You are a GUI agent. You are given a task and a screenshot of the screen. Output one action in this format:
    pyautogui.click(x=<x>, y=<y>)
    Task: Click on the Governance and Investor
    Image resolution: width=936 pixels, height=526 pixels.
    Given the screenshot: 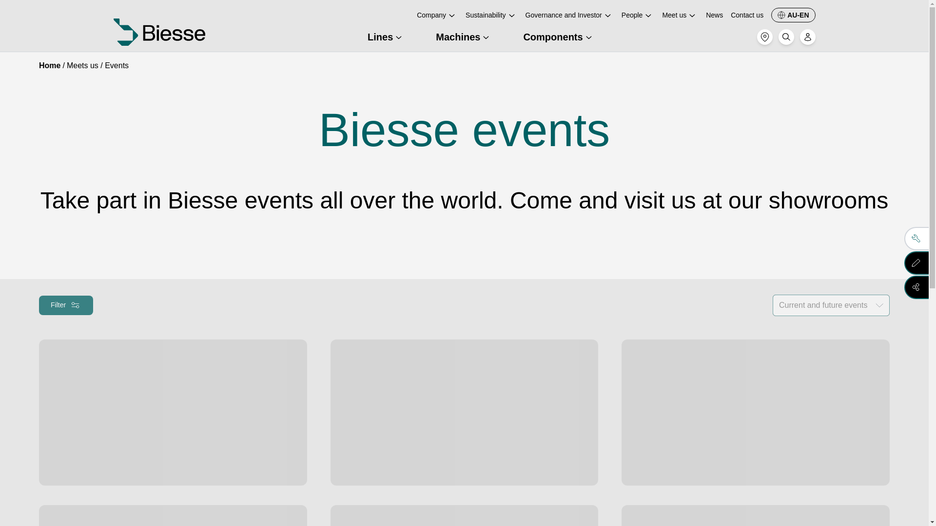 What is the action you would take?
    pyautogui.click(x=569, y=15)
    